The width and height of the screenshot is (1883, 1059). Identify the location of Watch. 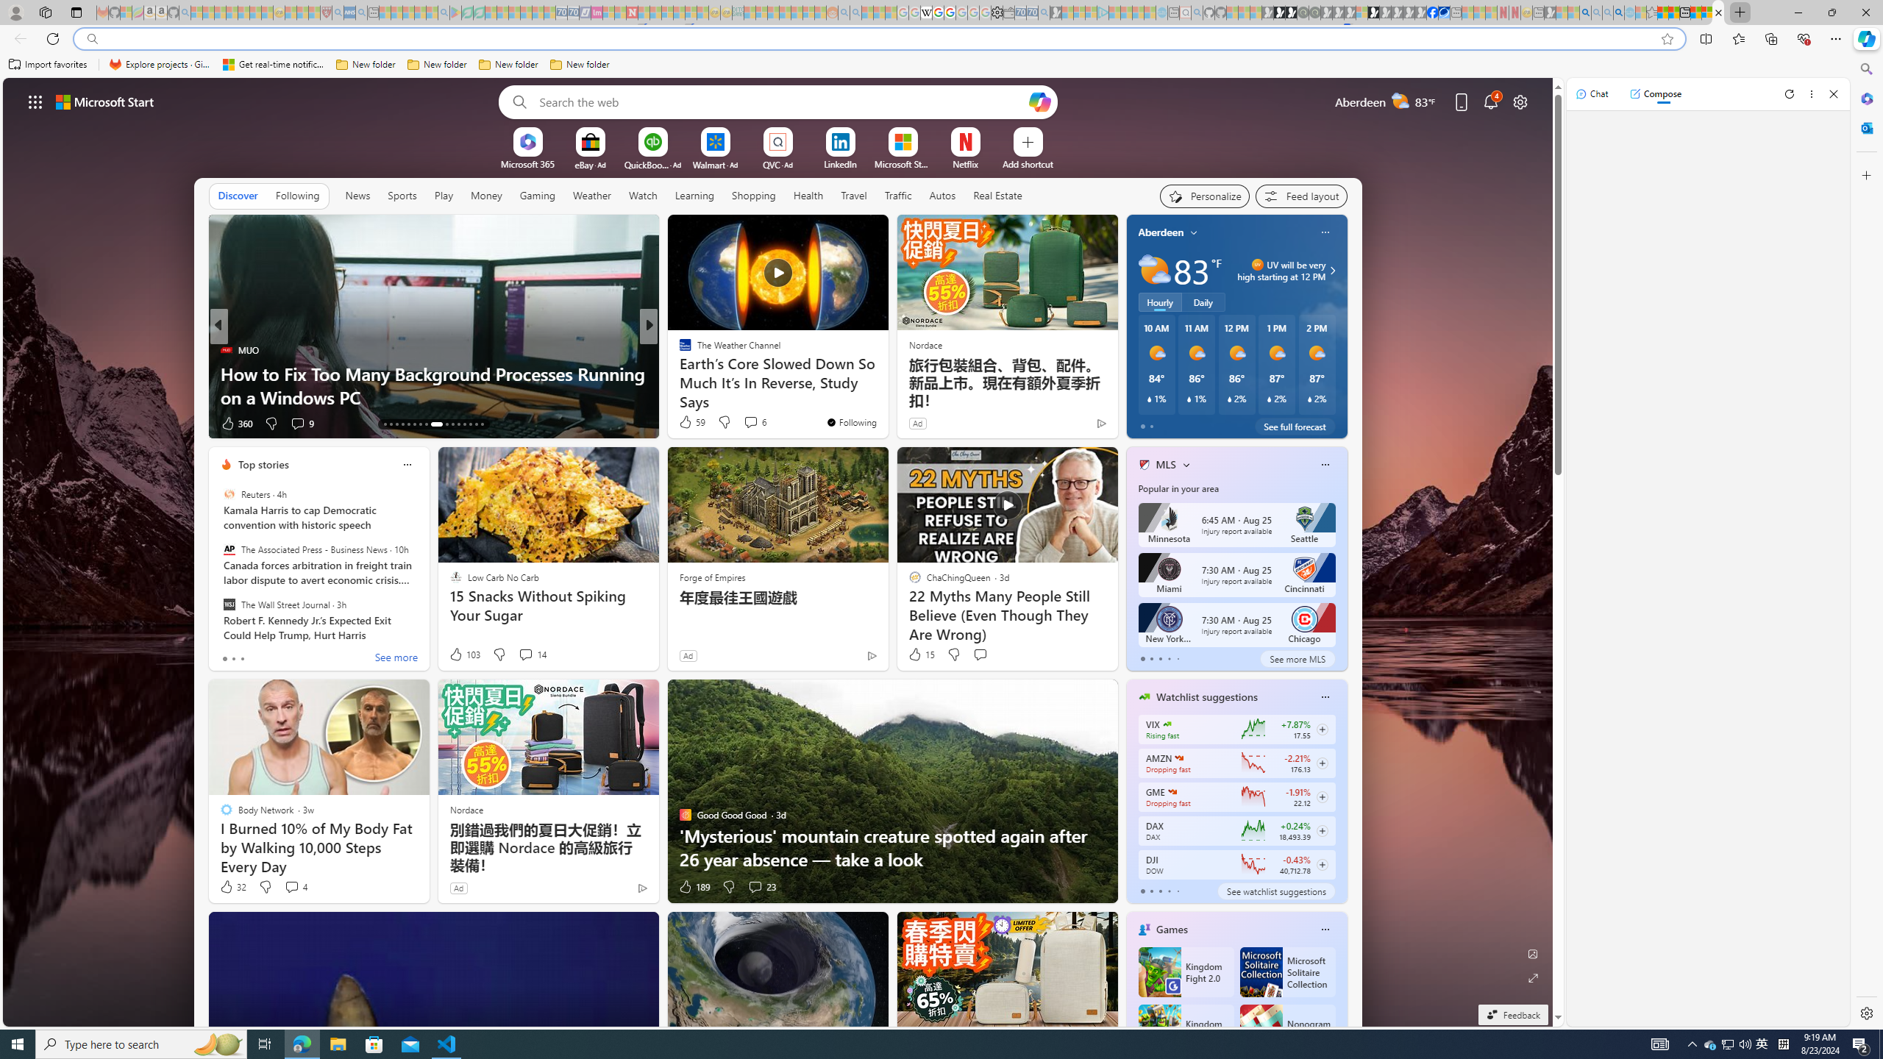
(643, 195).